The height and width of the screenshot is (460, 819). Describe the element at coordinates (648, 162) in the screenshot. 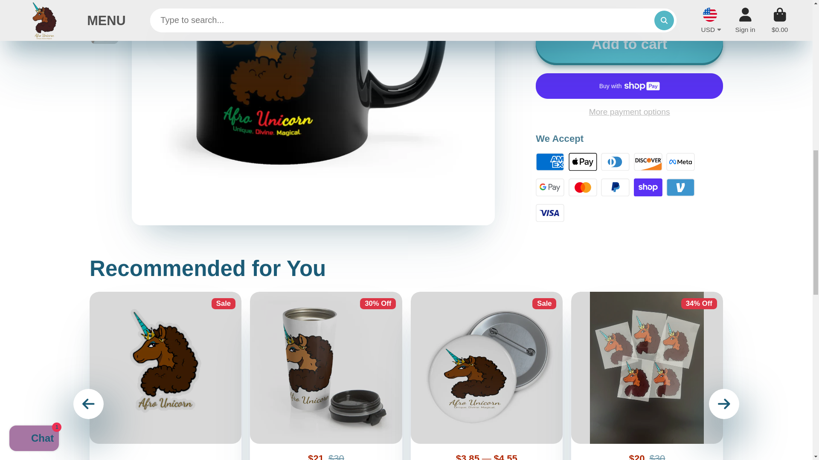

I see `Discover` at that location.